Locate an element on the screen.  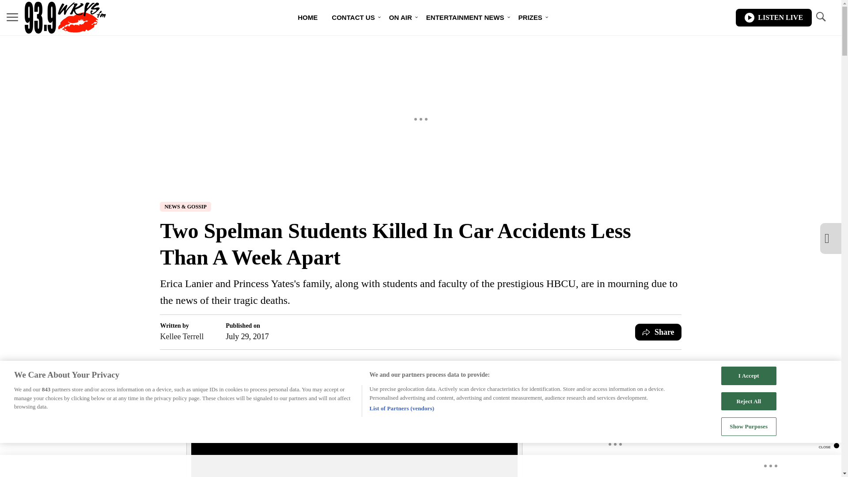
HOME is located at coordinates (307, 18).